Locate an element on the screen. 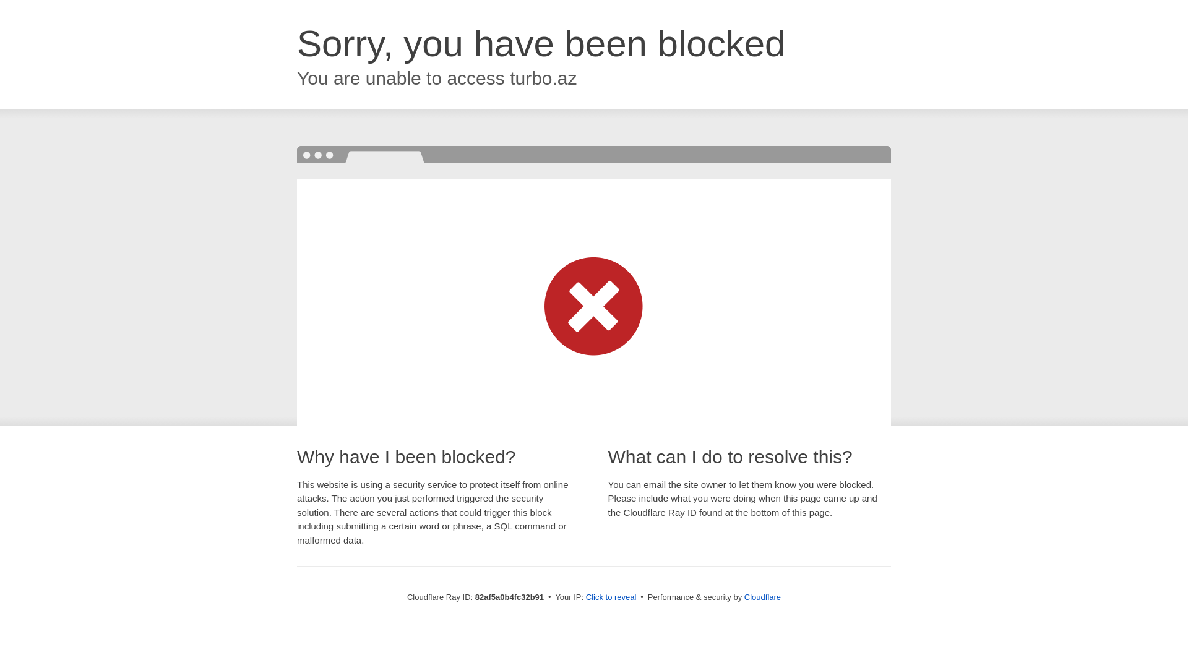  Click to reveal is located at coordinates (611, 597).